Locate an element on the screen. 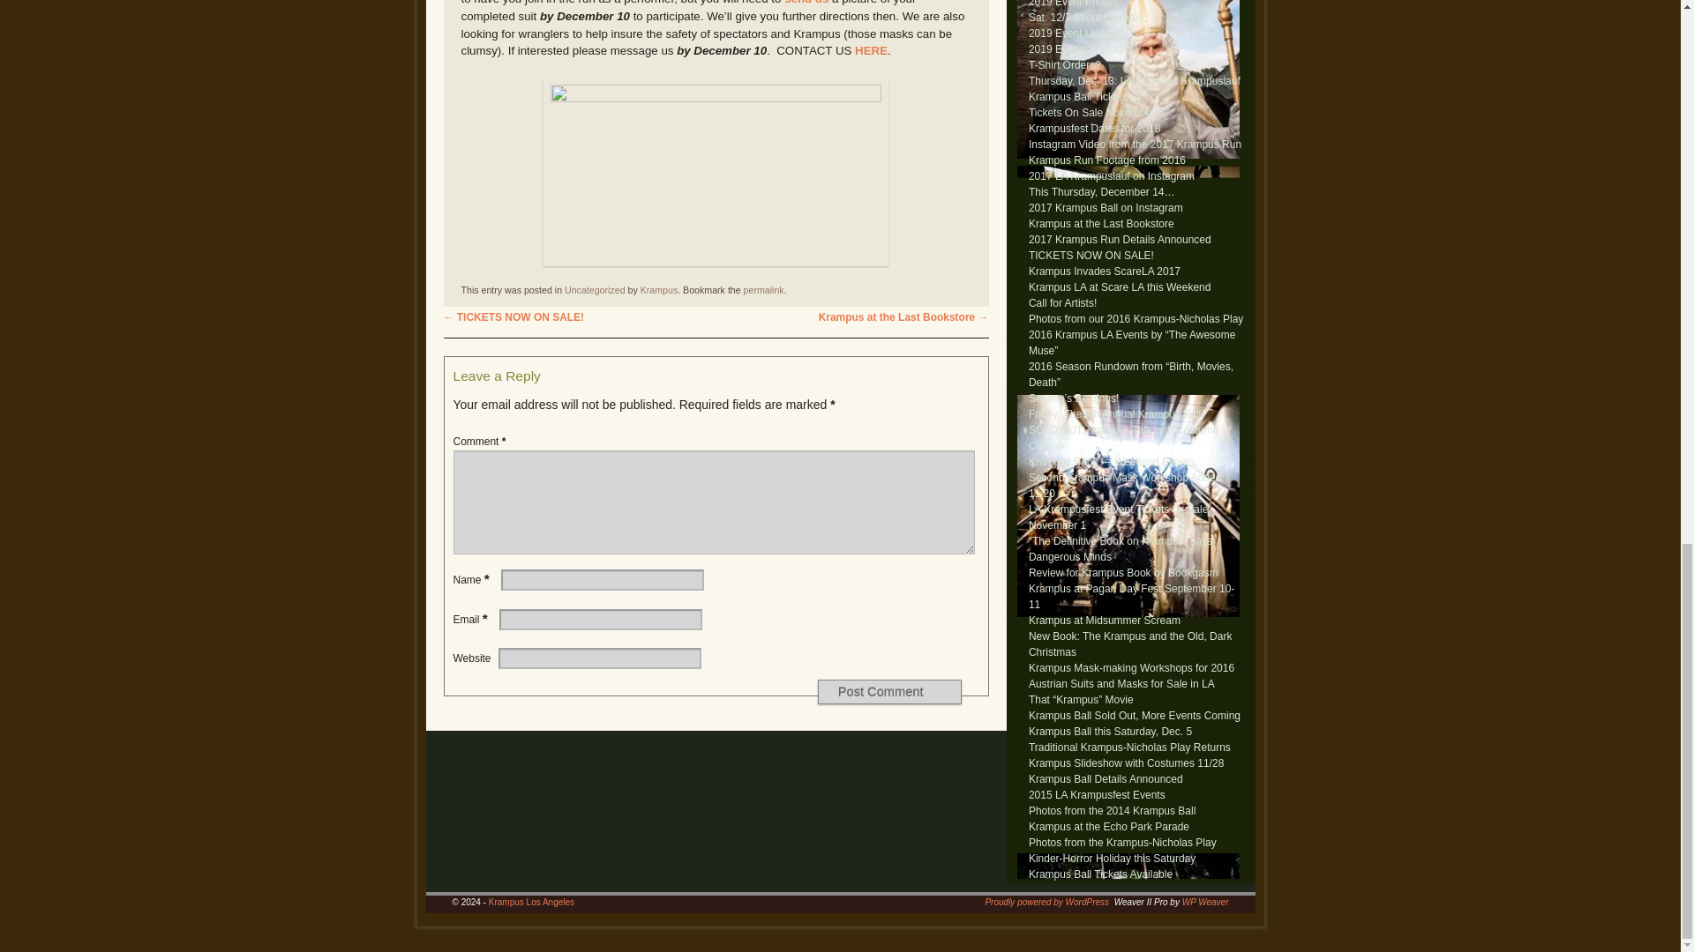 The width and height of the screenshot is (1694, 952). permalink is located at coordinates (763, 289).